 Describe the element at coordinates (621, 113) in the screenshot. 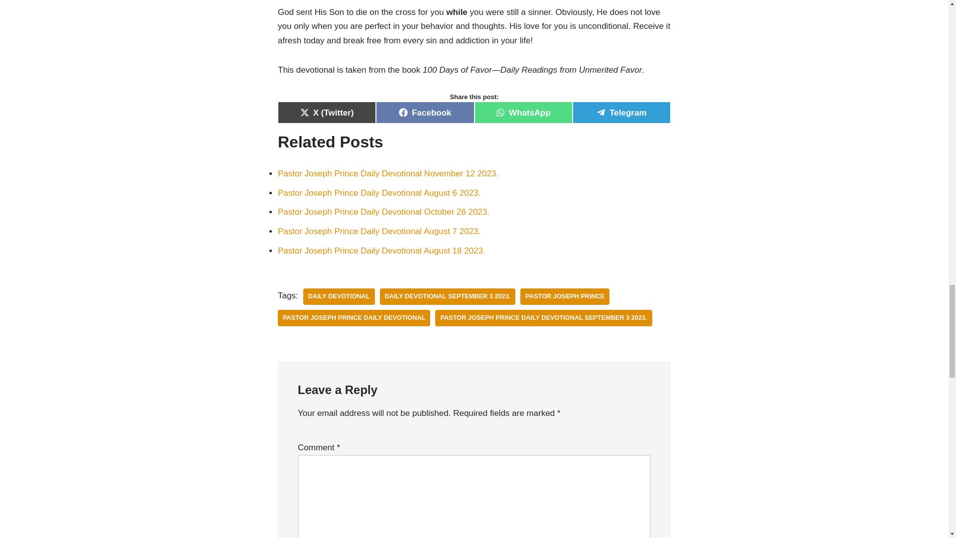

I see `Telegram` at that location.